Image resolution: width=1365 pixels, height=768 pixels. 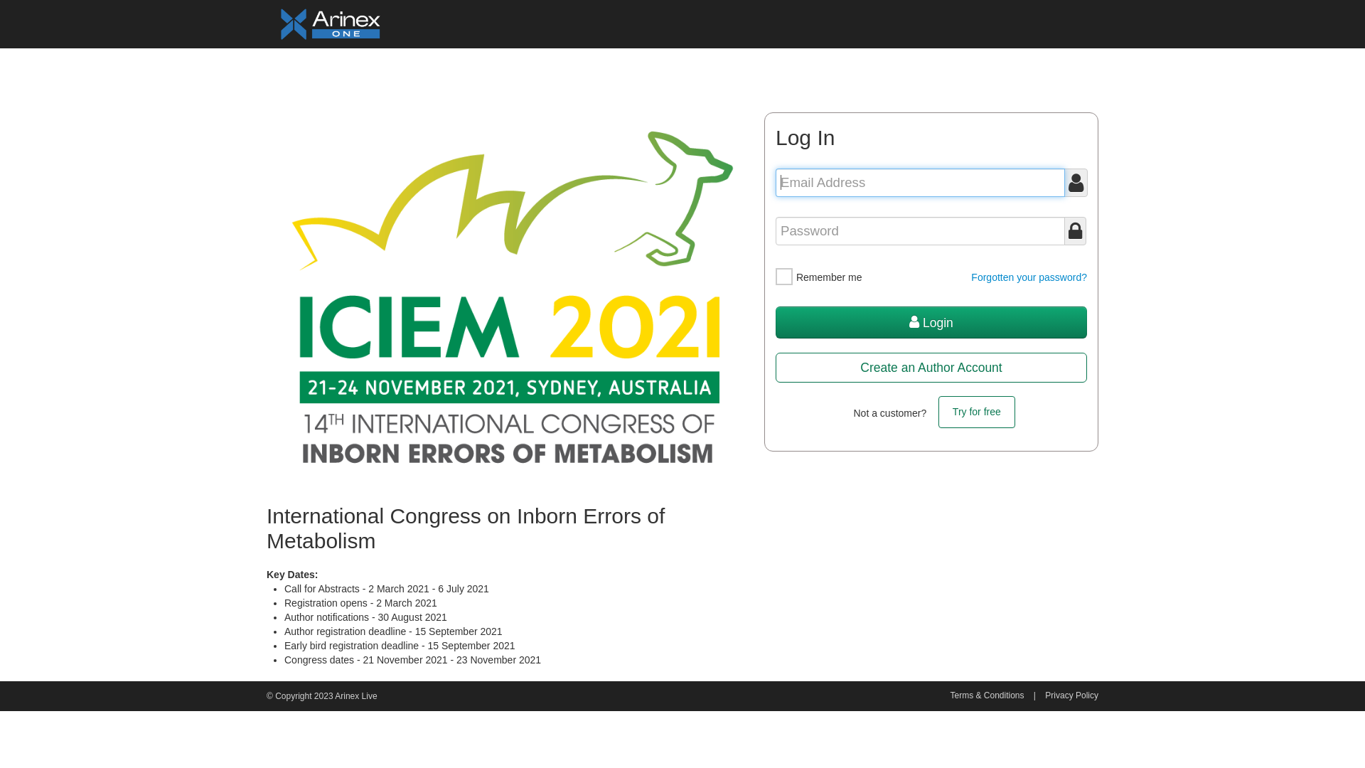 I want to click on Terms & Conditions, so click(x=987, y=695).